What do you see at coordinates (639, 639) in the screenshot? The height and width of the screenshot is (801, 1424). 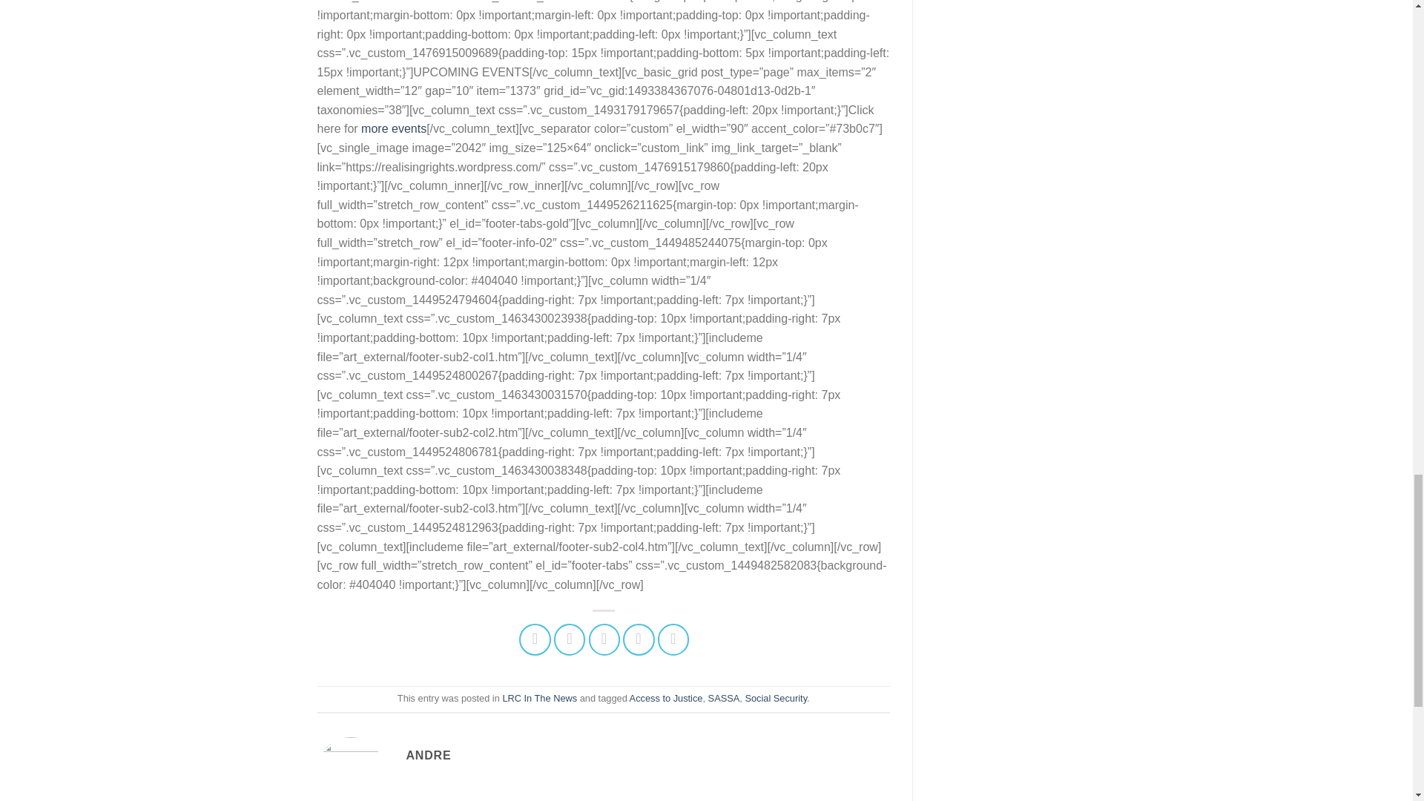 I see `Pin on Pinterest` at bounding box center [639, 639].